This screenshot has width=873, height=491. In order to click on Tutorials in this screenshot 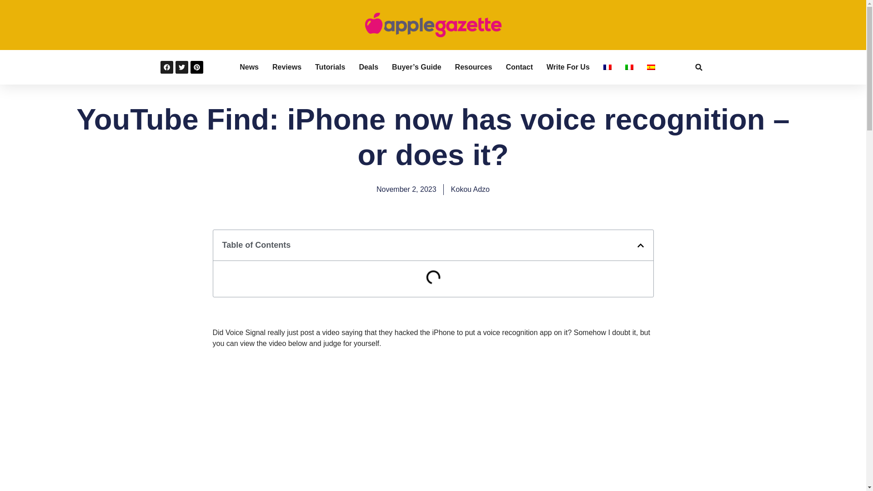, I will do `click(330, 67)`.